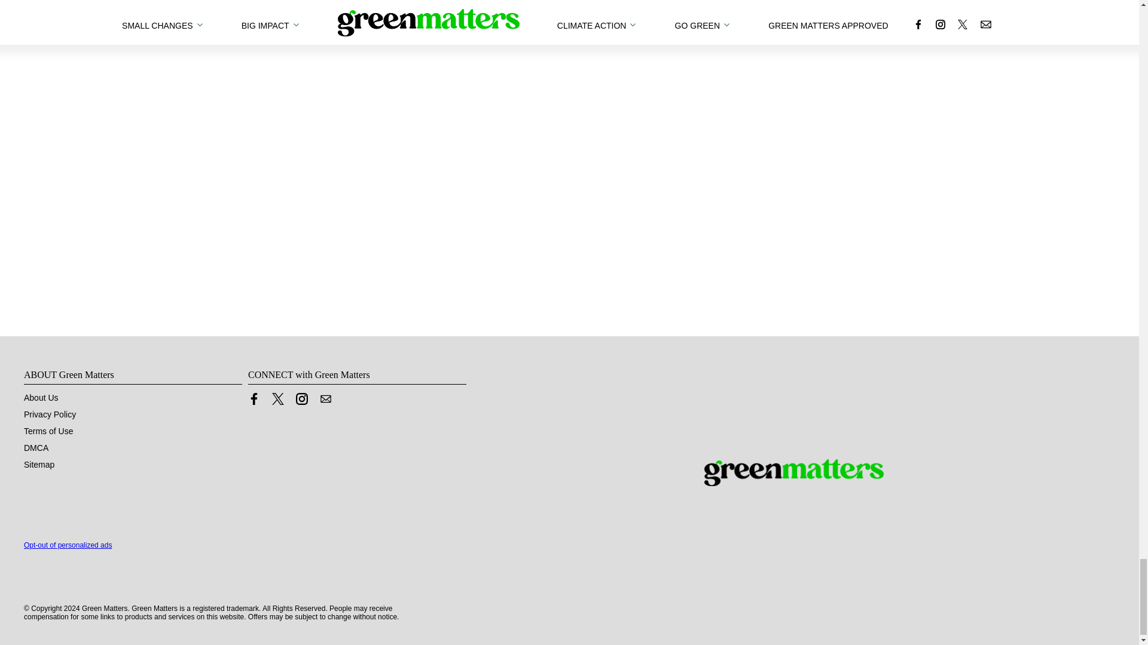 The height and width of the screenshot is (645, 1148). I want to click on Contact us by Email, so click(325, 399).